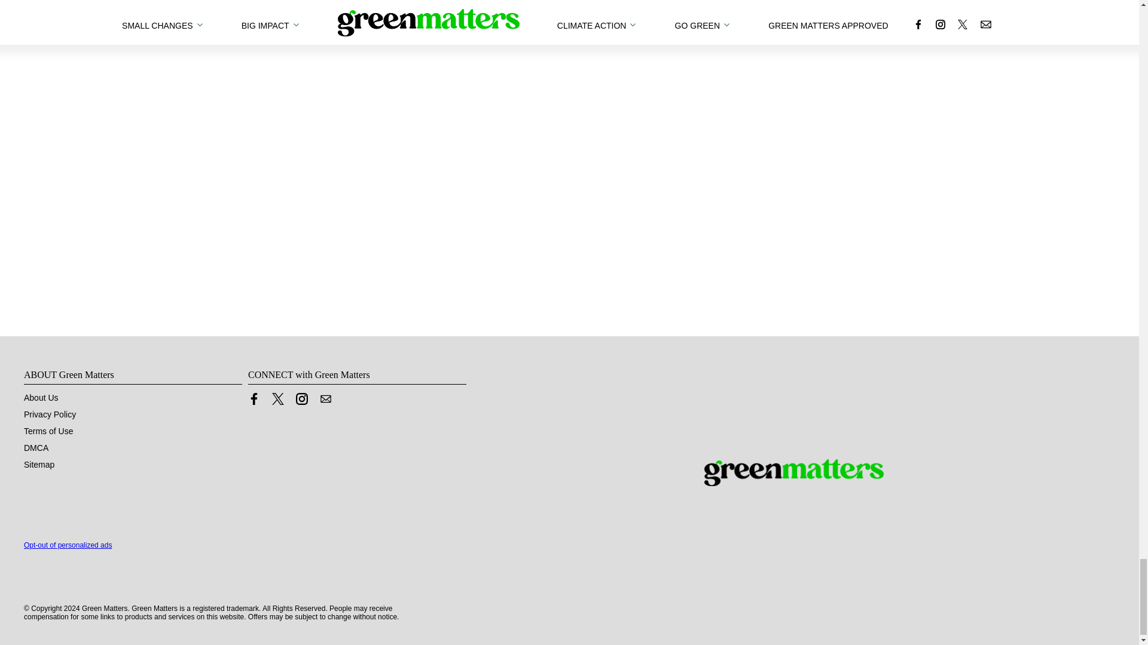 The height and width of the screenshot is (645, 1148). I want to click on Contact us by Email, so click(325, 399).